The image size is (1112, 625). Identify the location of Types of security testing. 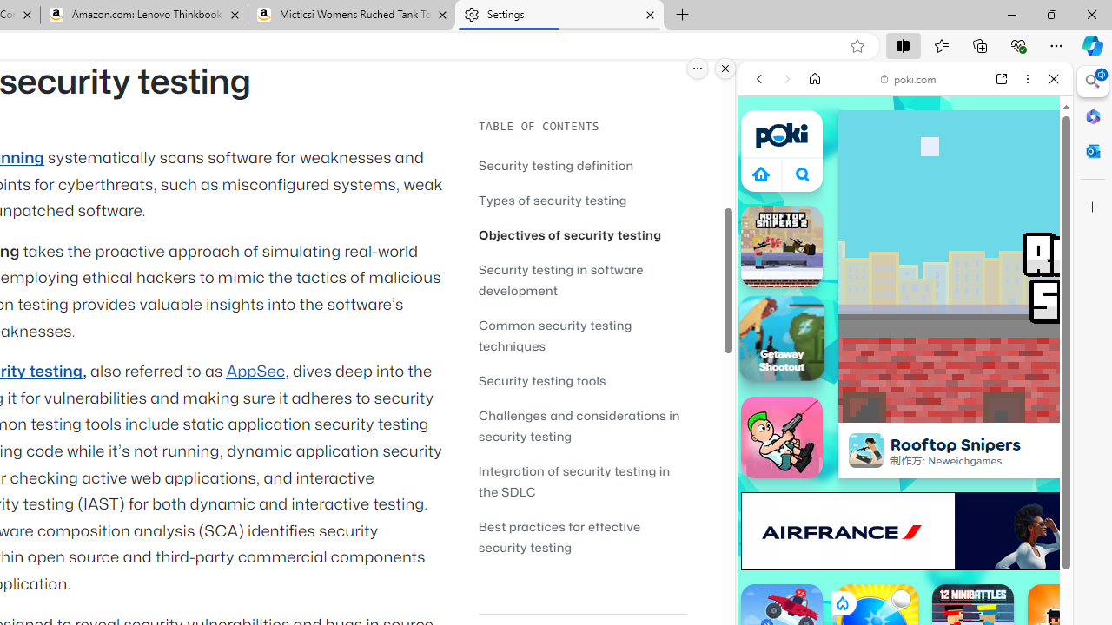
(582, 200).